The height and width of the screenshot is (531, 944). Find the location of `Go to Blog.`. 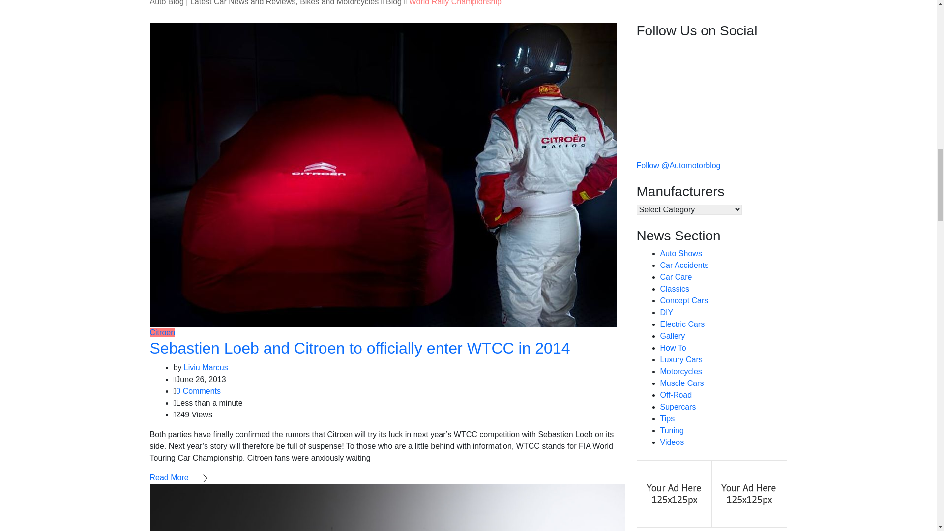

Go to Blog. is located at coordinates (394, 3).